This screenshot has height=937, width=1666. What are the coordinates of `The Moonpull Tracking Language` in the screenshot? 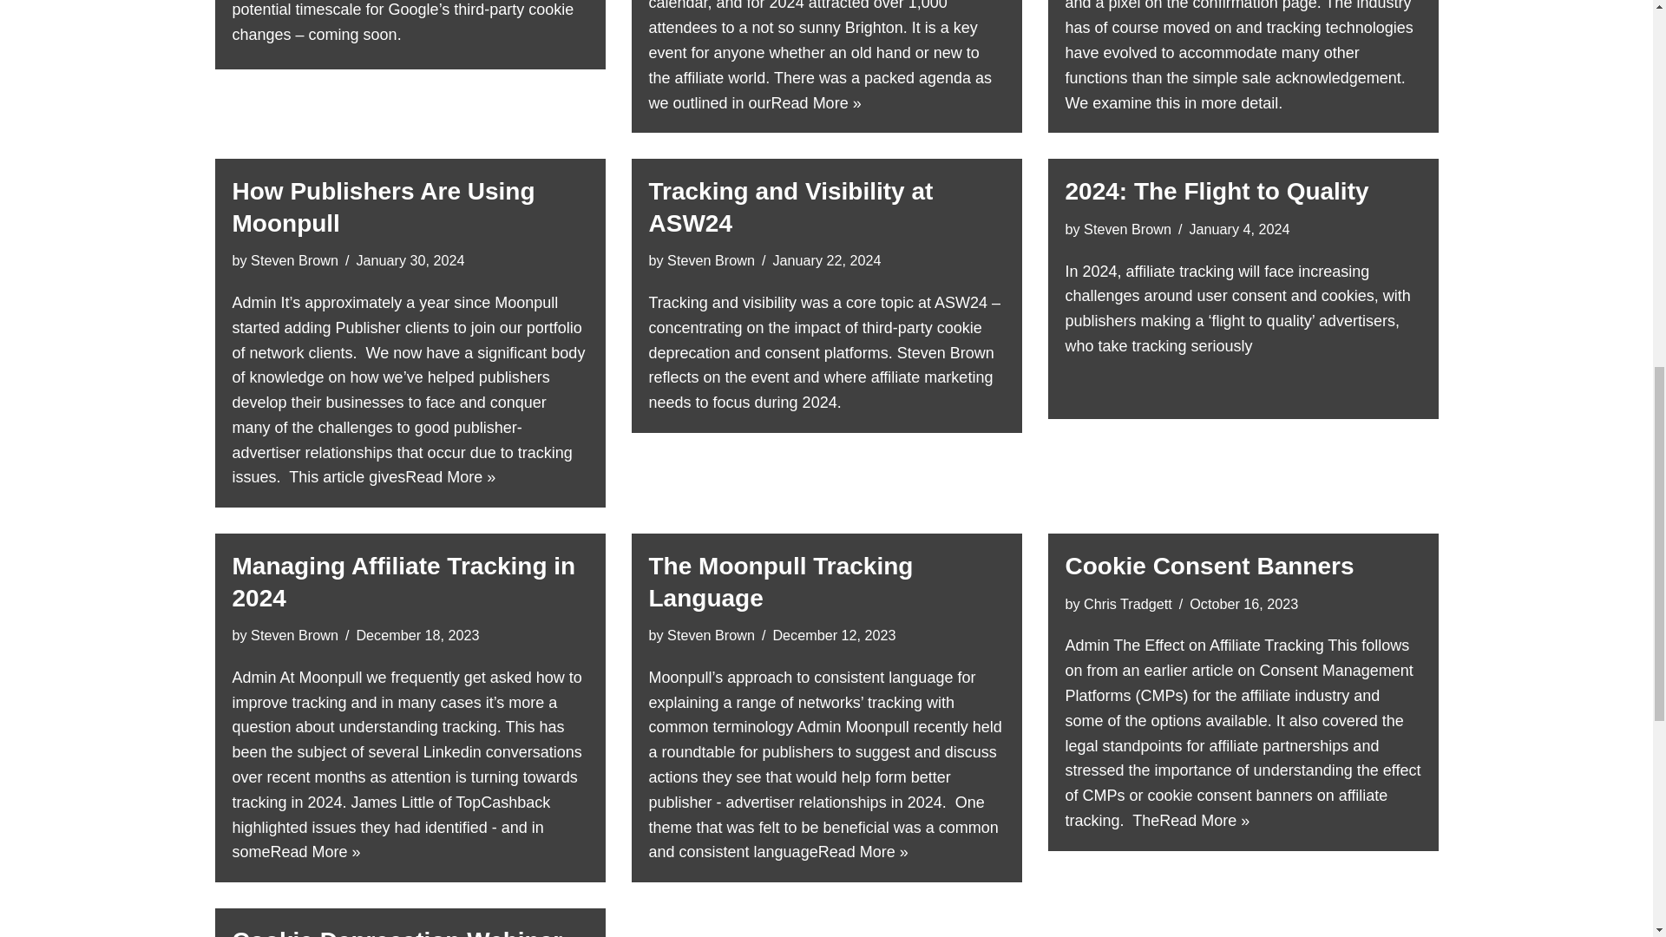 It's located at (781, 581).